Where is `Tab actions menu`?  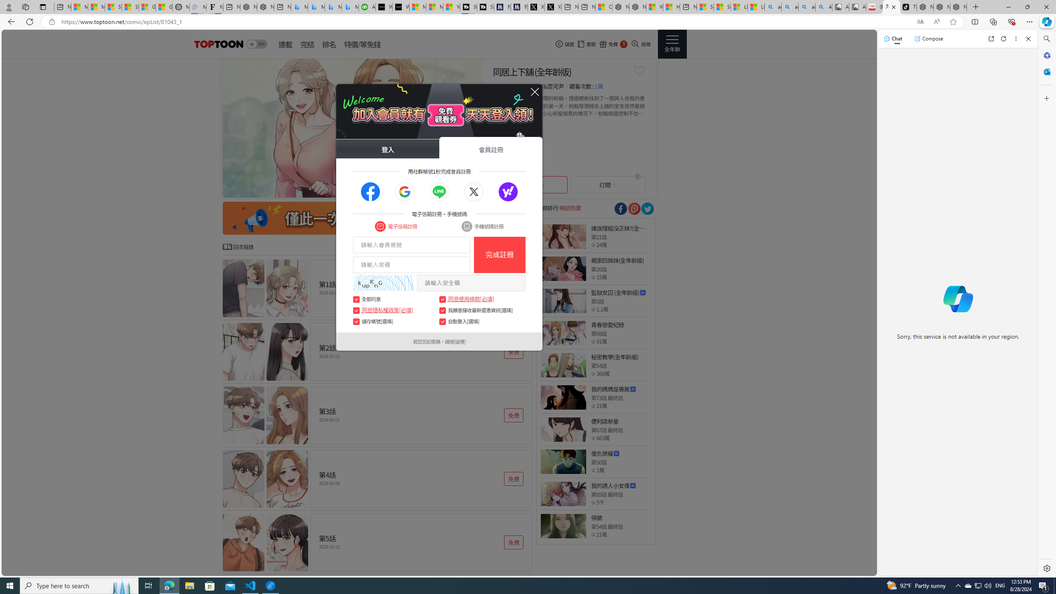 Tab actions menu is located at coordinates (43, 7).